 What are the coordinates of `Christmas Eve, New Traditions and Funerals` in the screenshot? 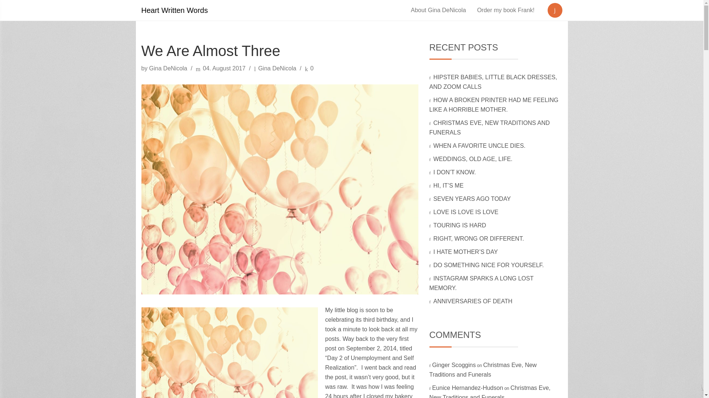 It's located at (489, 391).